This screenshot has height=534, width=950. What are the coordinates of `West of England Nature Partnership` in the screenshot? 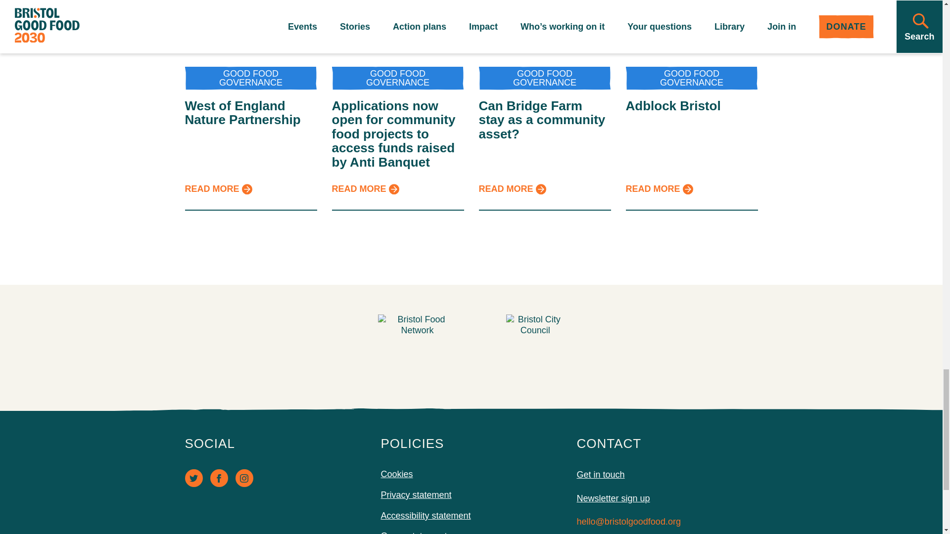 It's located at (243, 112).